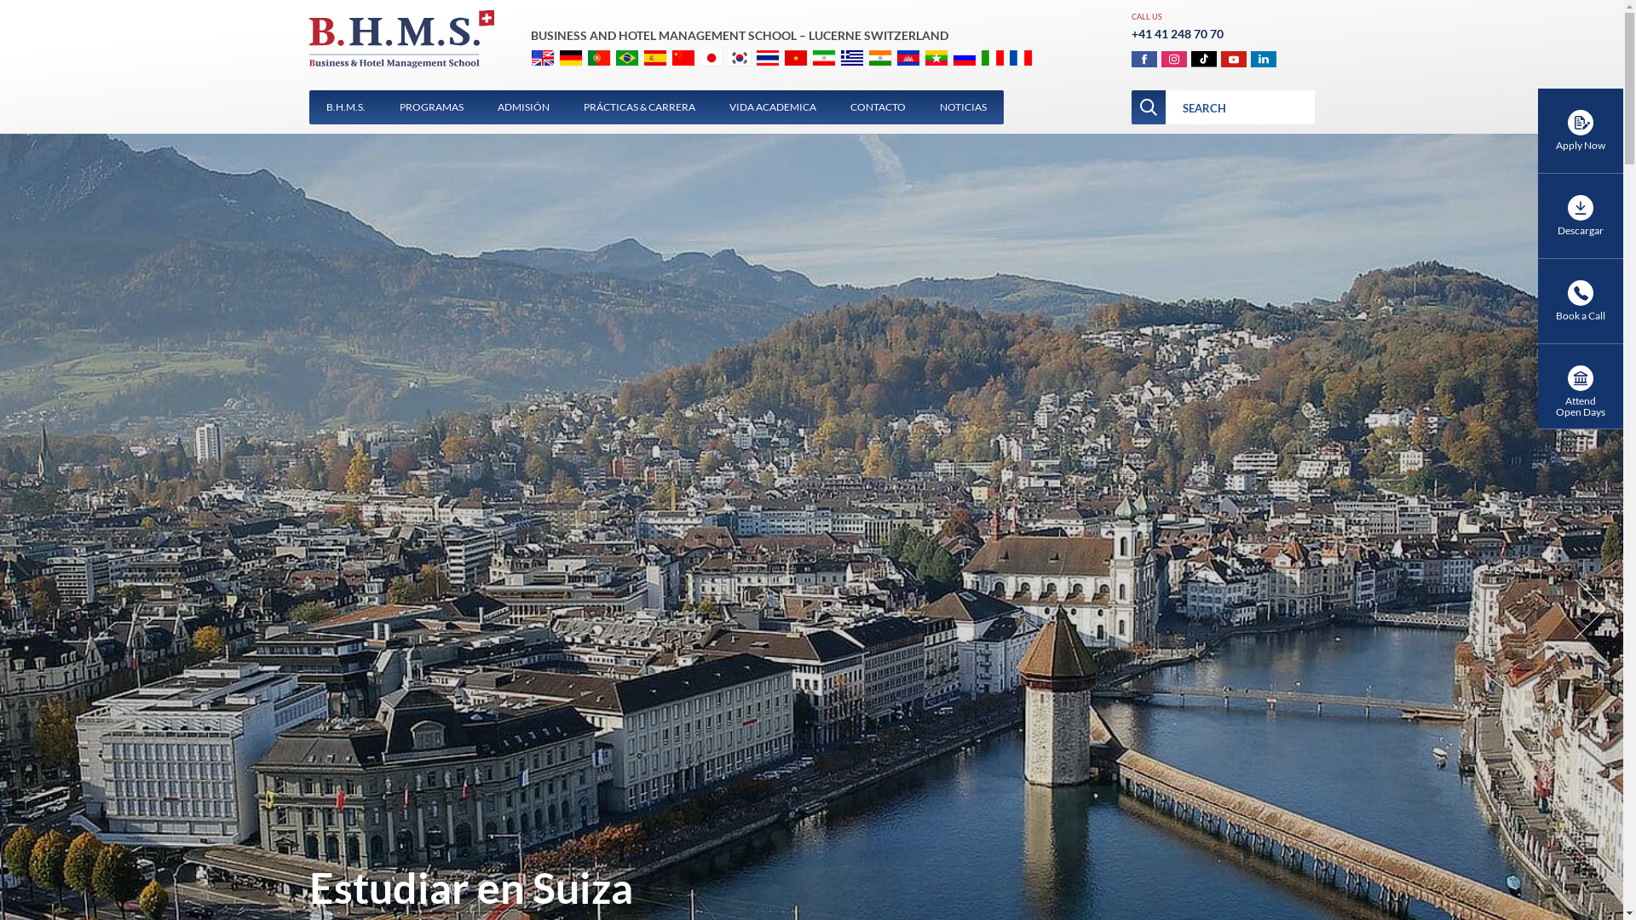  What do you see at coordinates (773, 107) in the screenshot?
I see `VIDA ACADEMICA` at bounding box center [773, 107].